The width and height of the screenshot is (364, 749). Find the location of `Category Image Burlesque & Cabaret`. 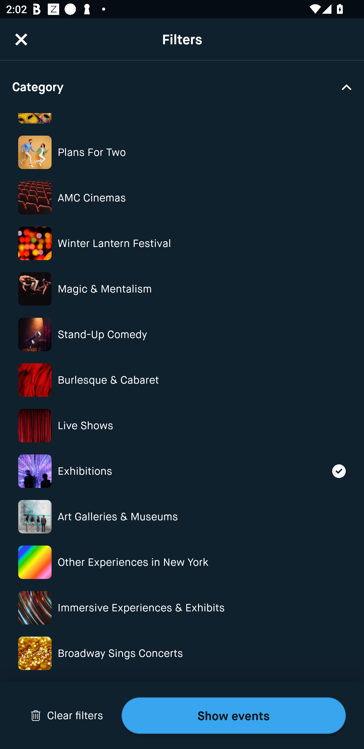

Category Image Burlesque & Cabaret is located at coordinates (182, 380).